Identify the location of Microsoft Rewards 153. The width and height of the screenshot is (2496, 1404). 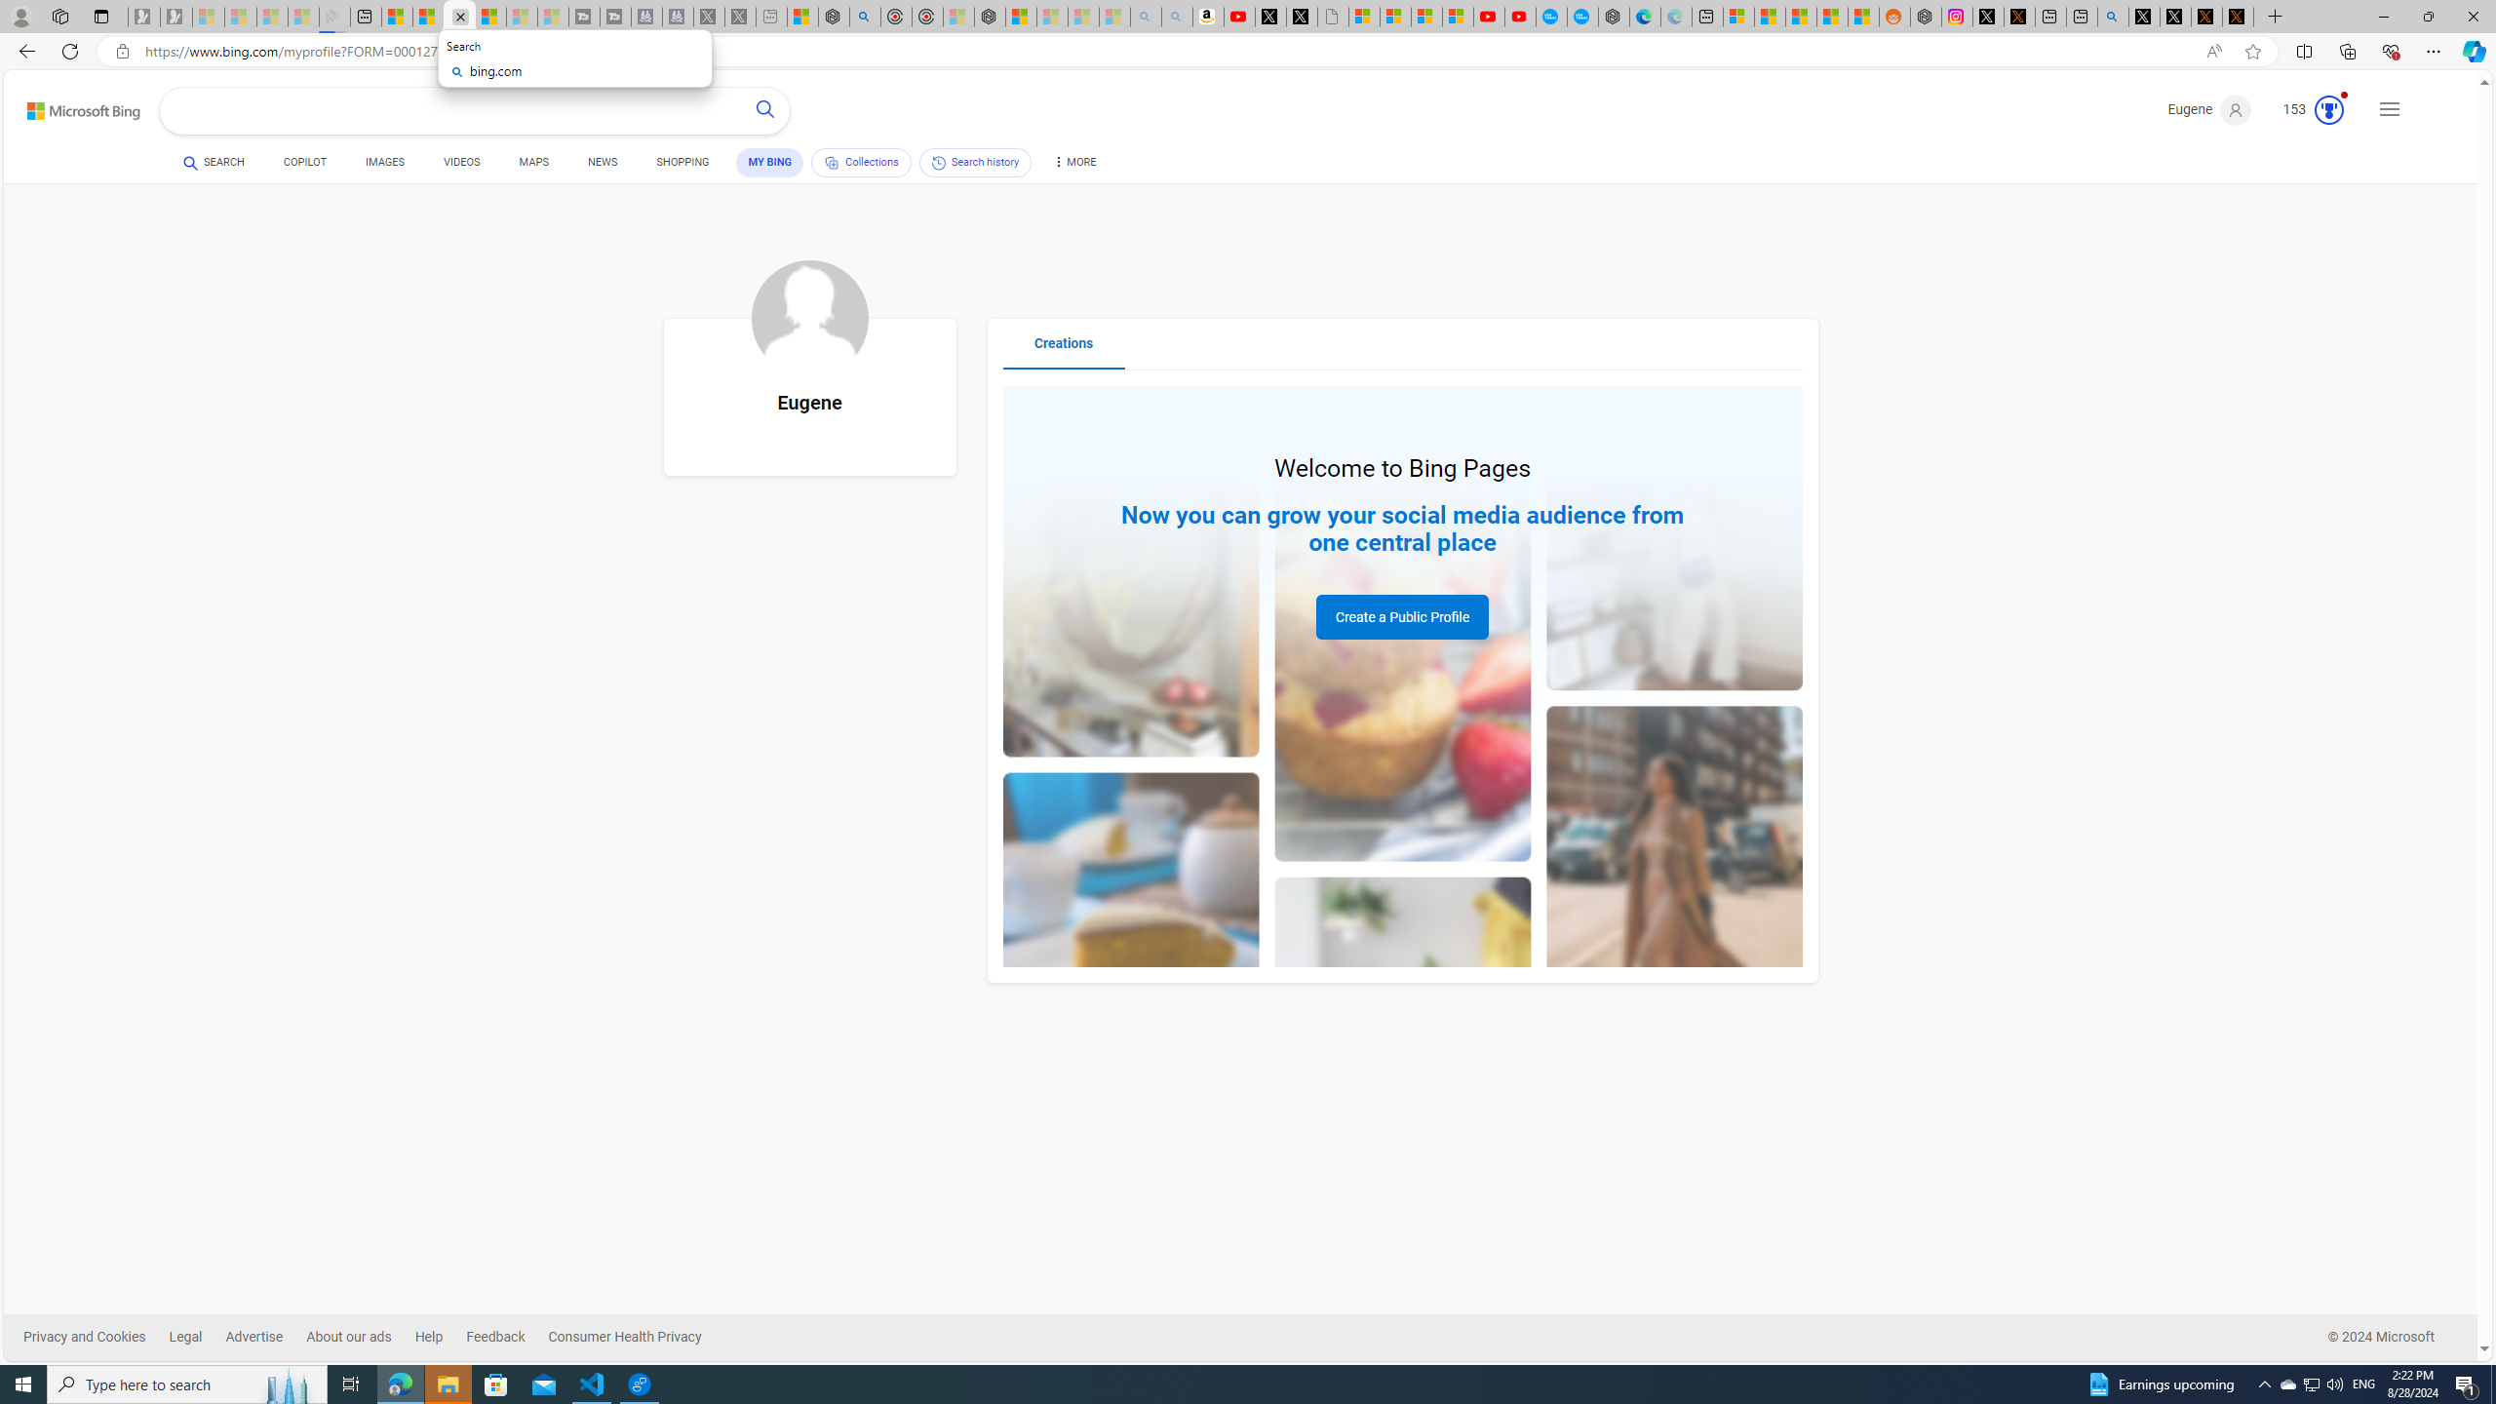
(2306, 109).